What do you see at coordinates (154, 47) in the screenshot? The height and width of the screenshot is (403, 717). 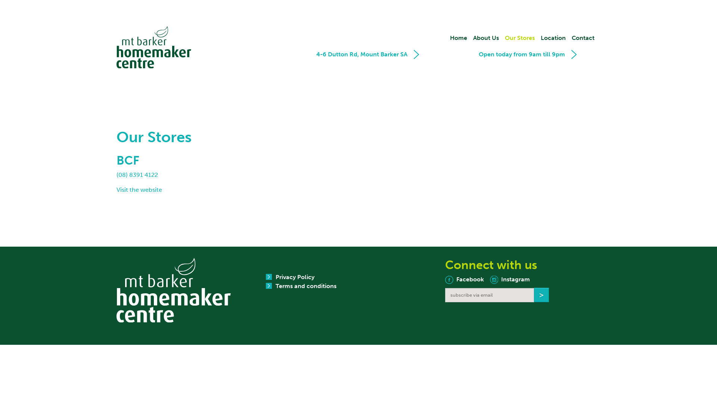 I see `Go to homepage` at bounding box center [154, 47].